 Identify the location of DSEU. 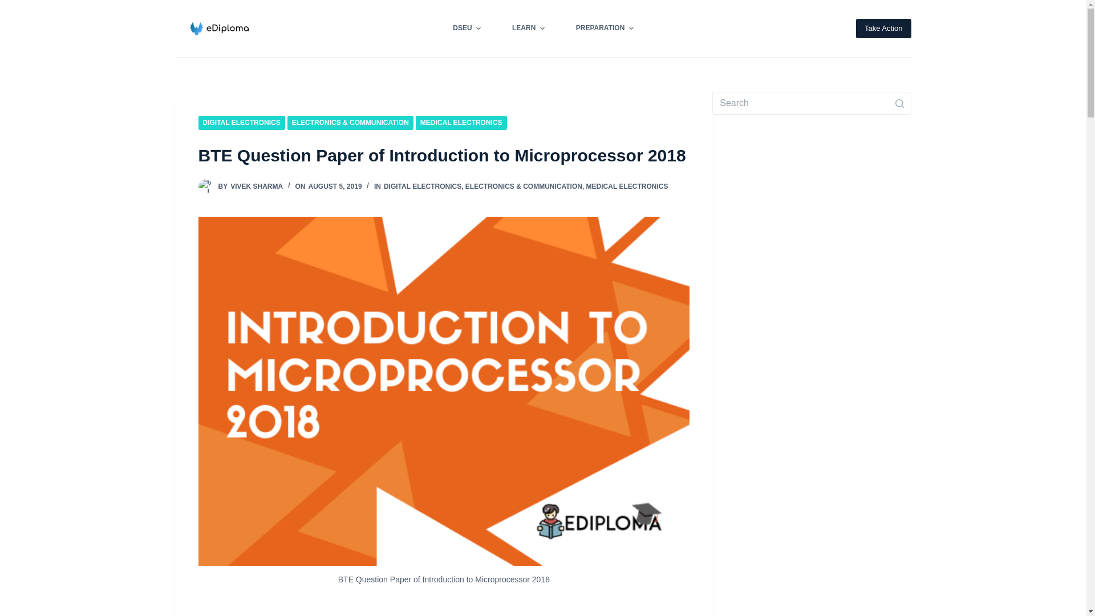
(467, 29).